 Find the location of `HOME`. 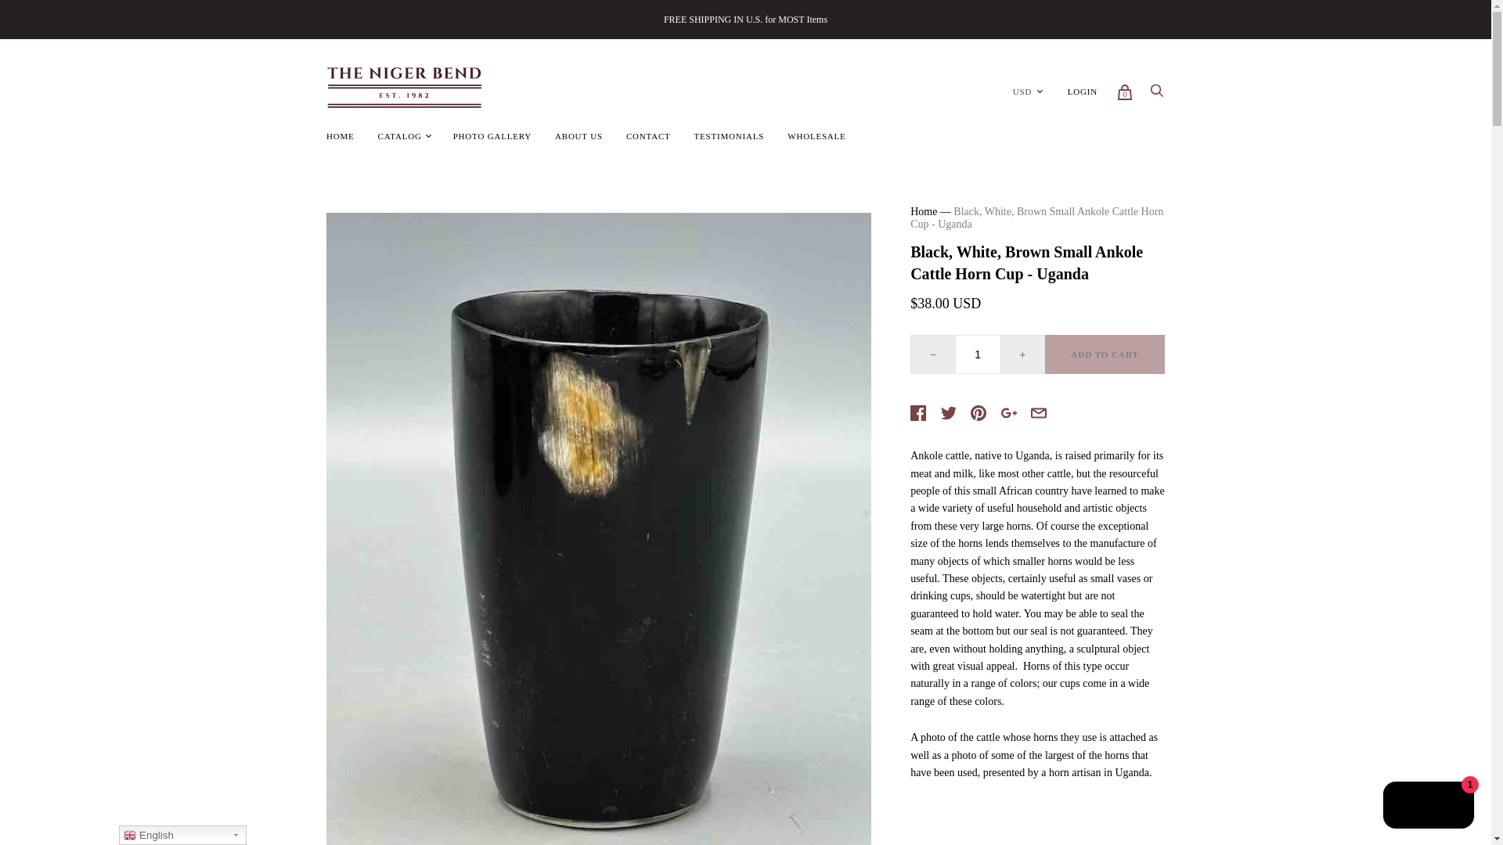

HOME is located at coordinates (340, 136).